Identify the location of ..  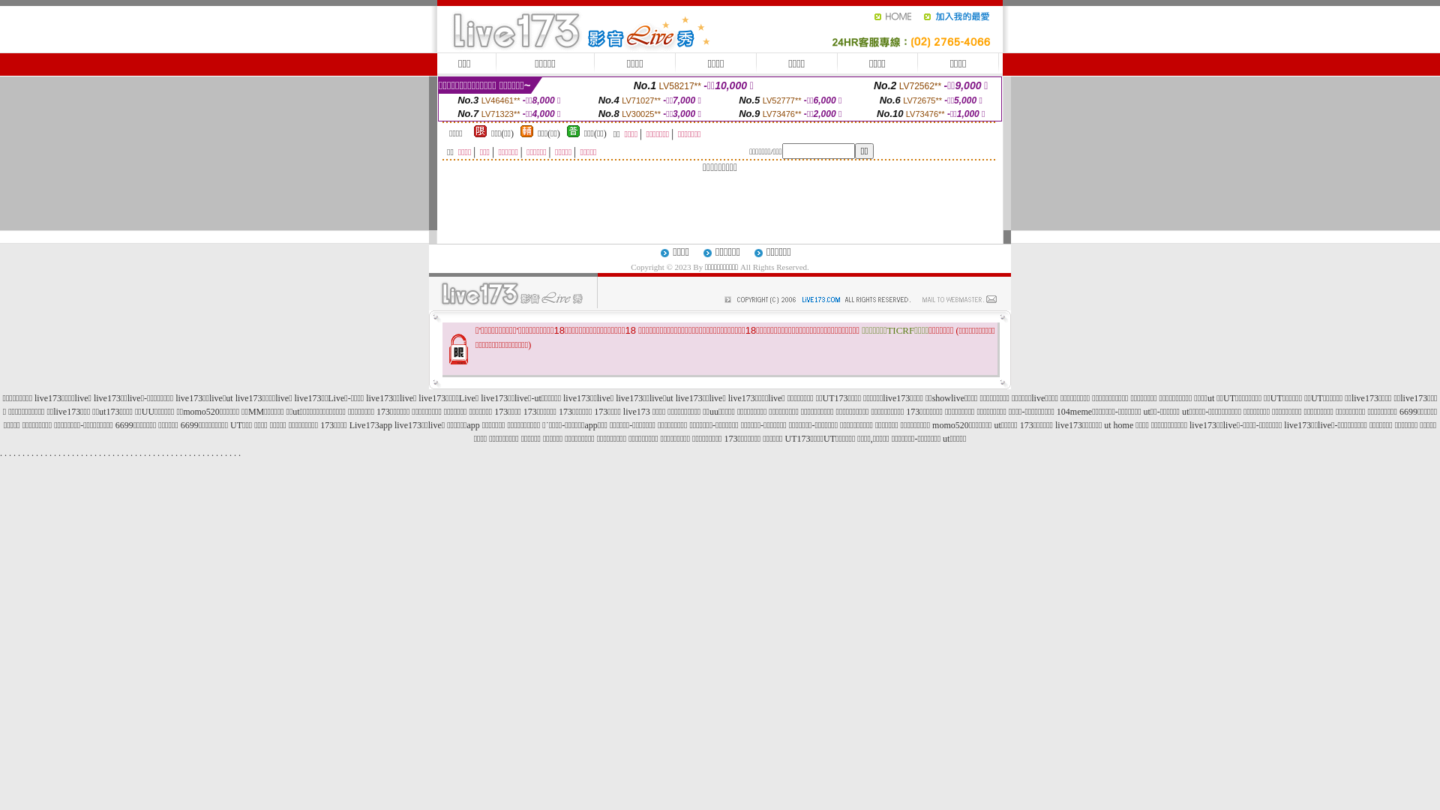
(136, 453).